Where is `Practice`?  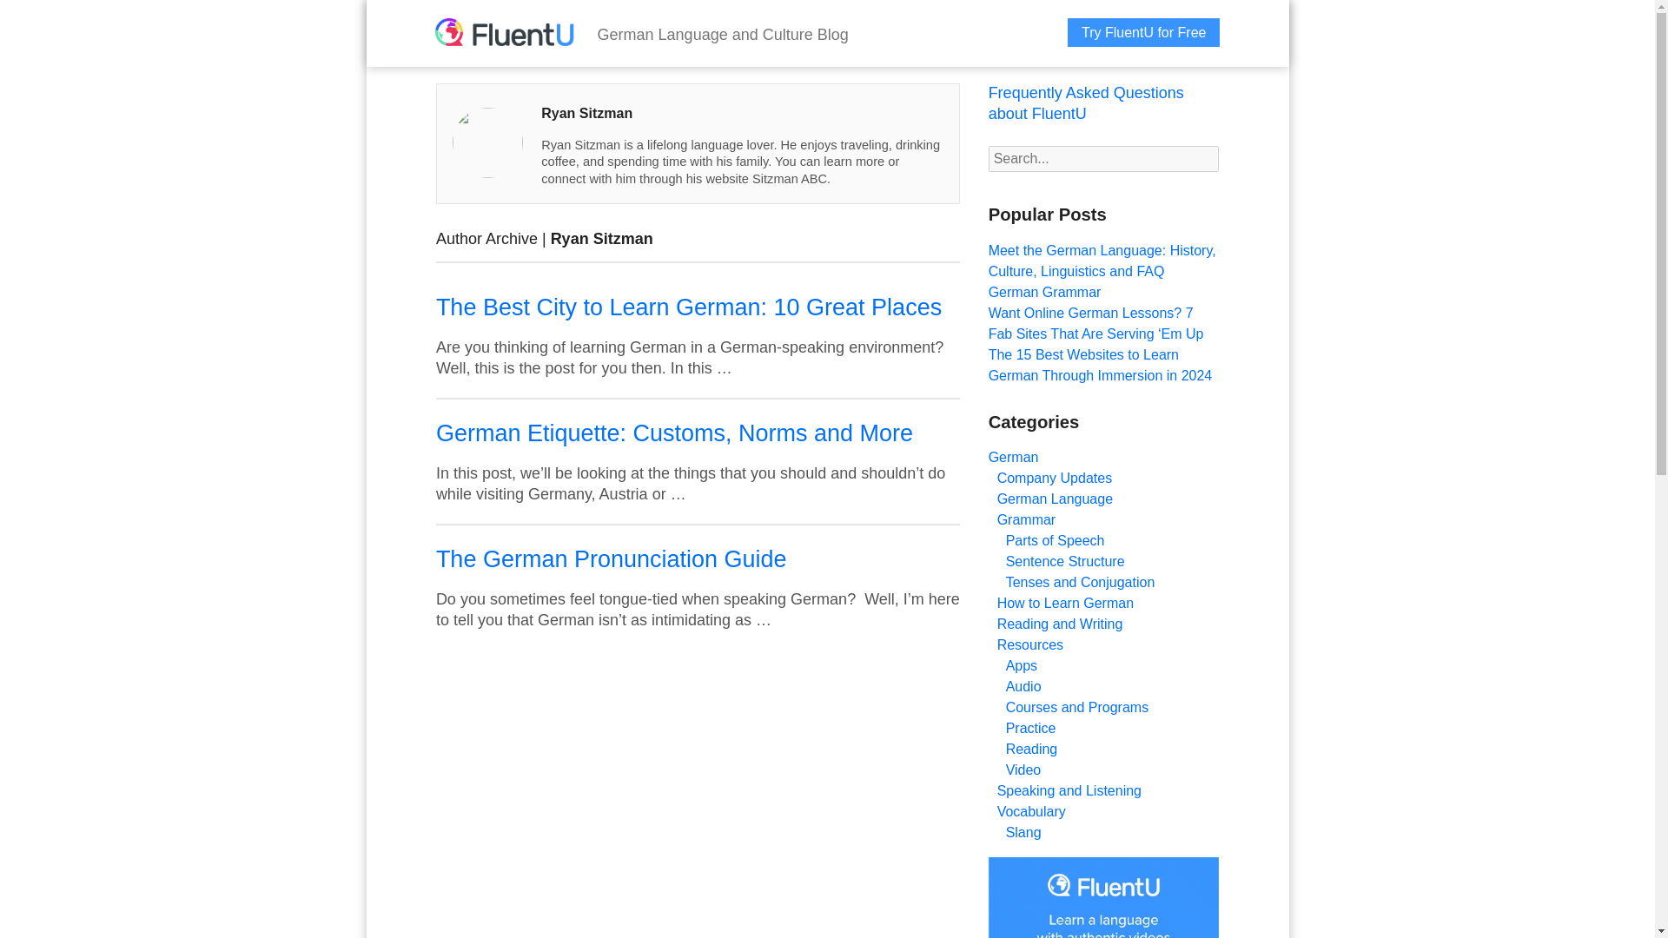
Practice is located at coordinates (1030, 728).